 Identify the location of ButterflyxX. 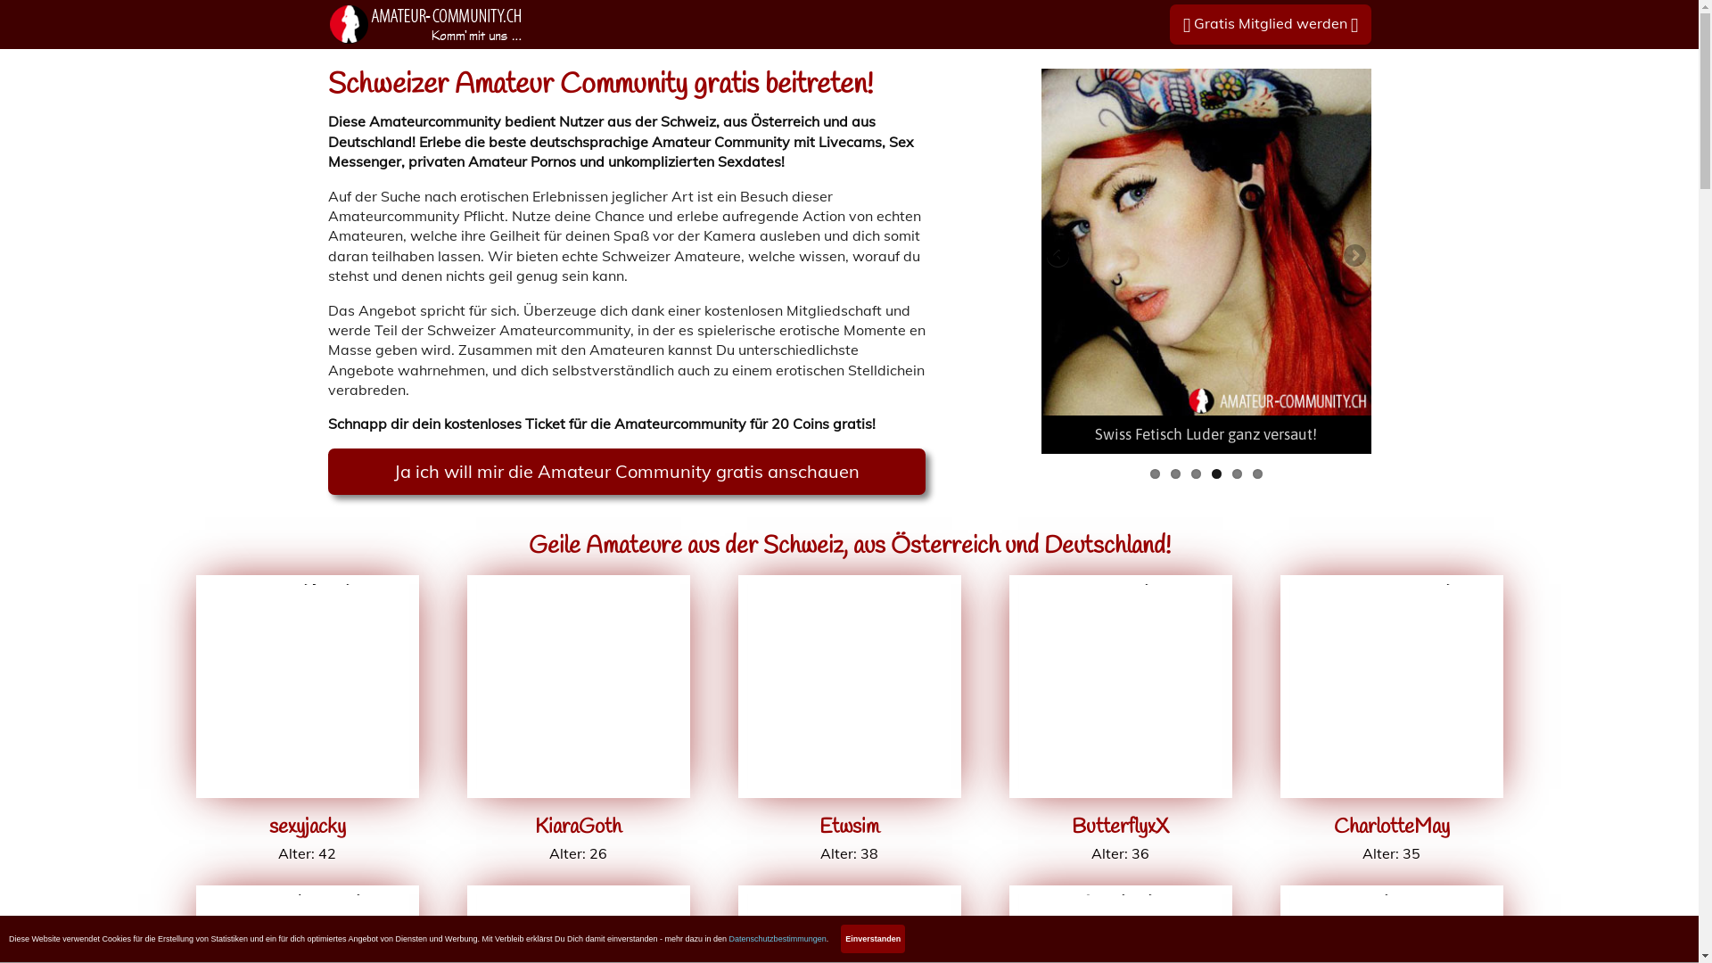
(1121, 594).